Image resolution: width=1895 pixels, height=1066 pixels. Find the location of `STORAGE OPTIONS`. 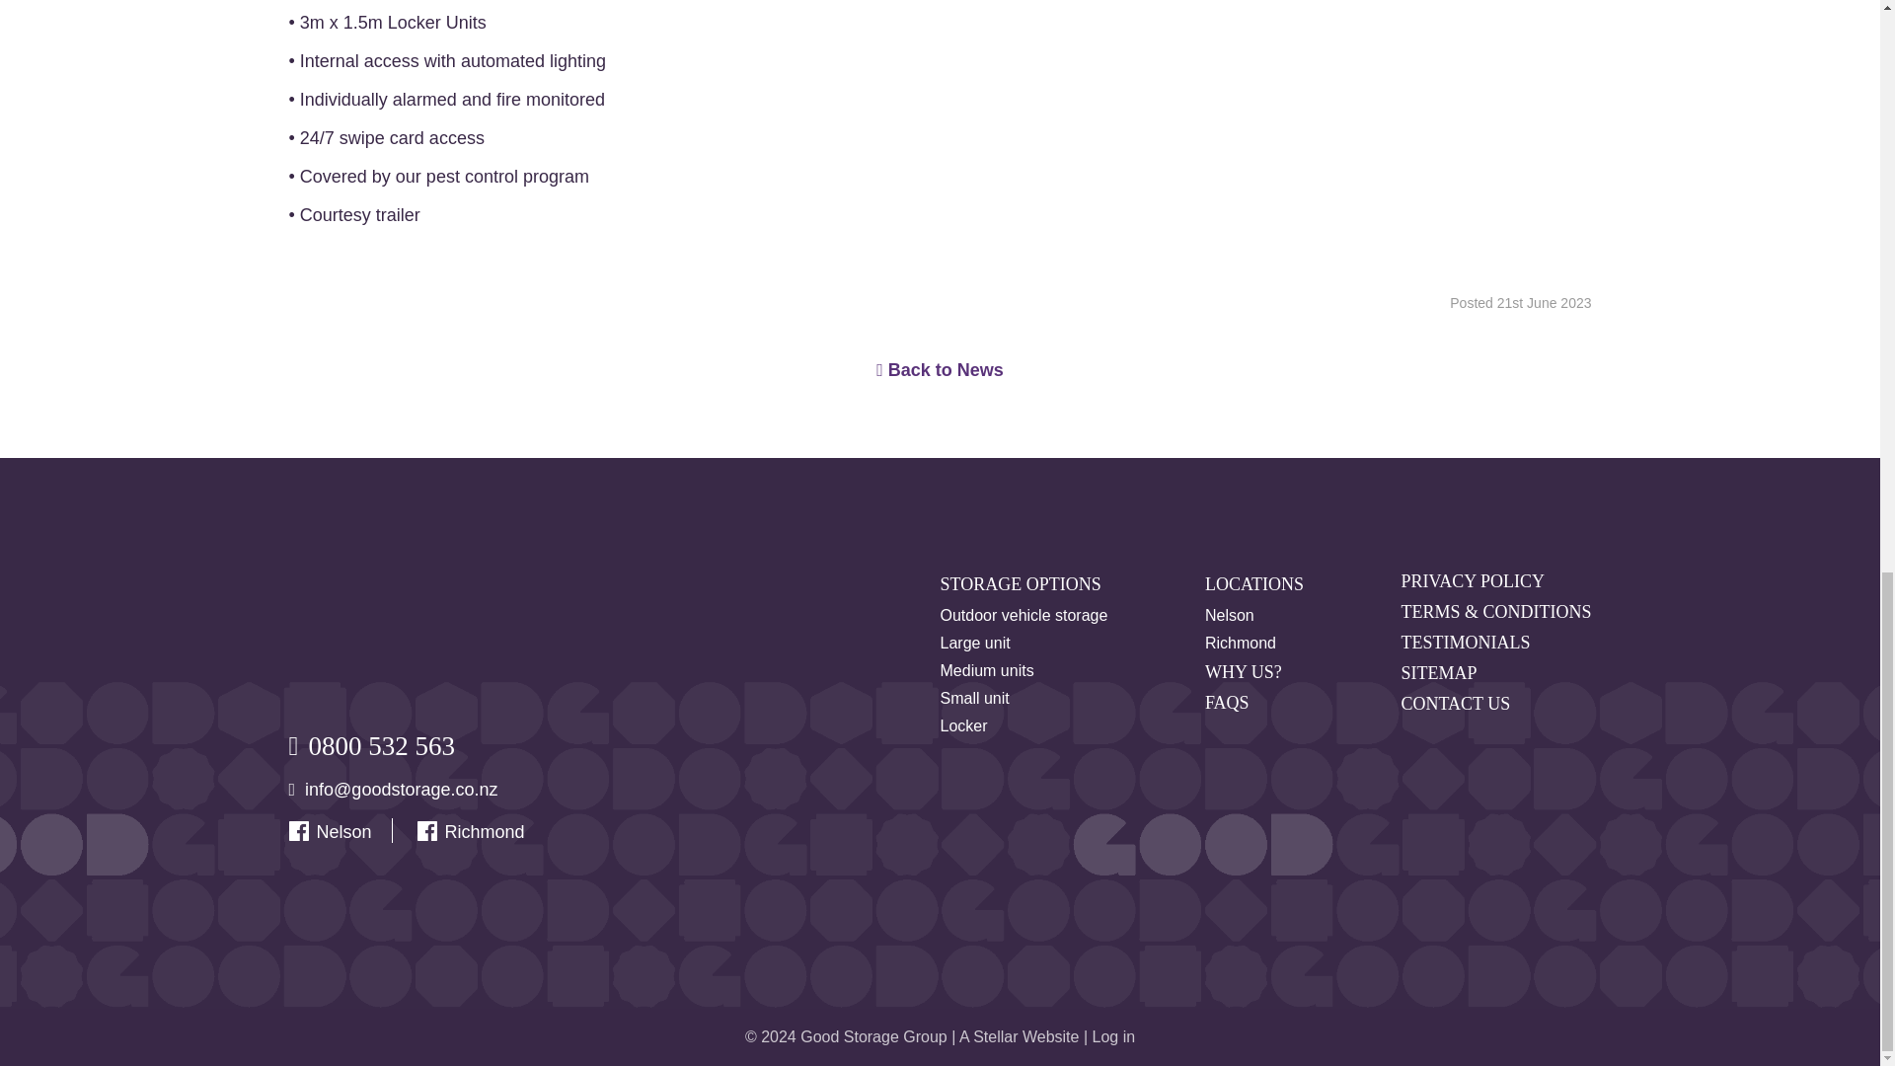

STORAGE OPTIONS is located at coordinates (1021, 584).